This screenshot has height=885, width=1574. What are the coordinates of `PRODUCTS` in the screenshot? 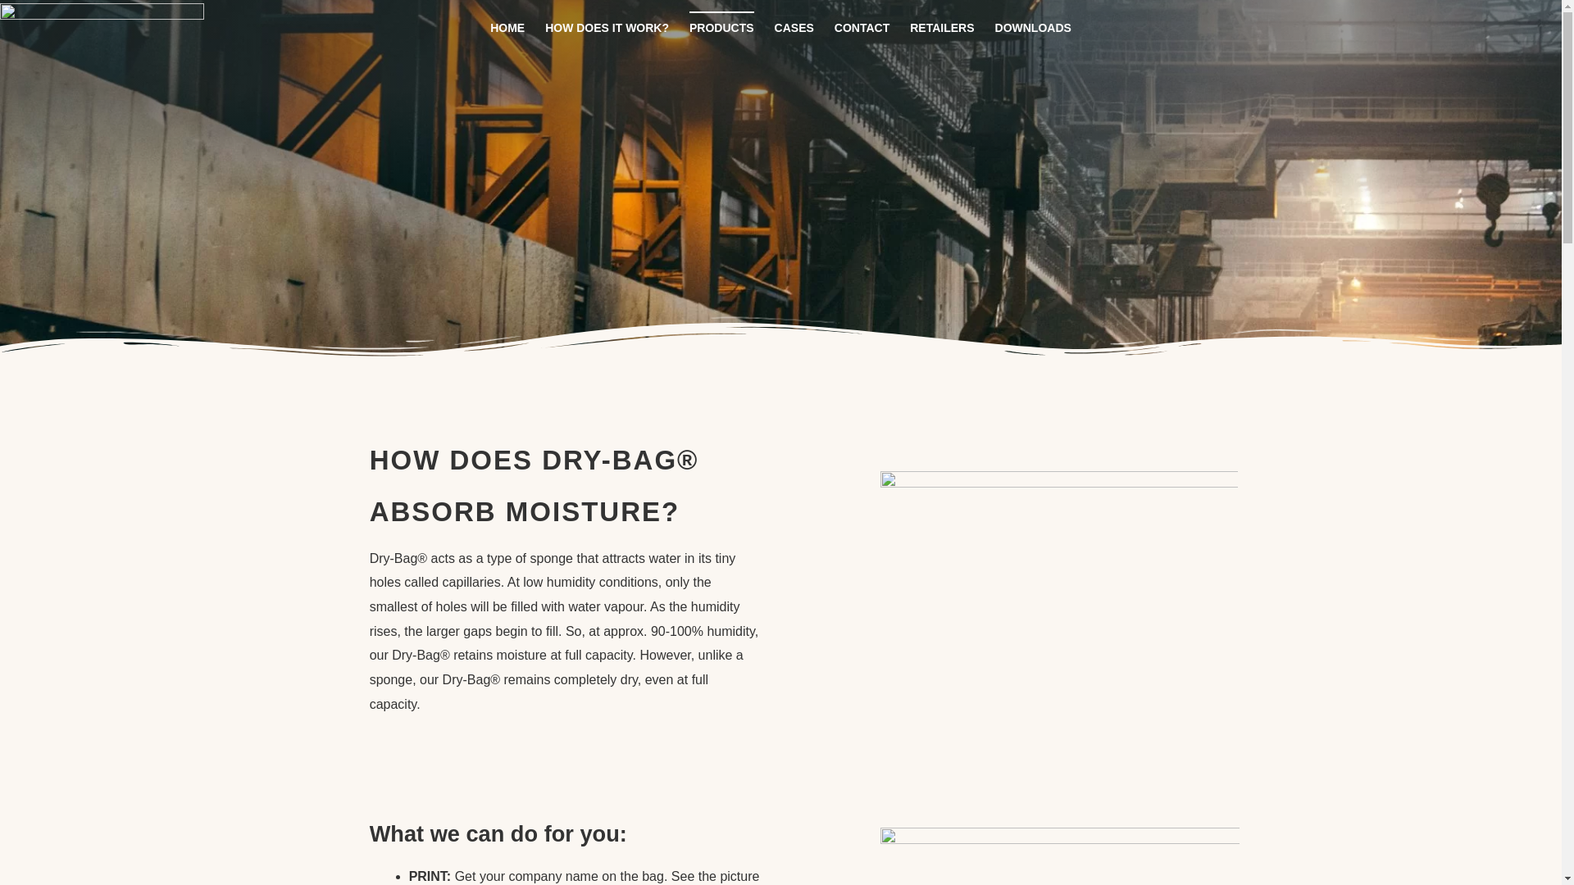 It's located at (721, 28).